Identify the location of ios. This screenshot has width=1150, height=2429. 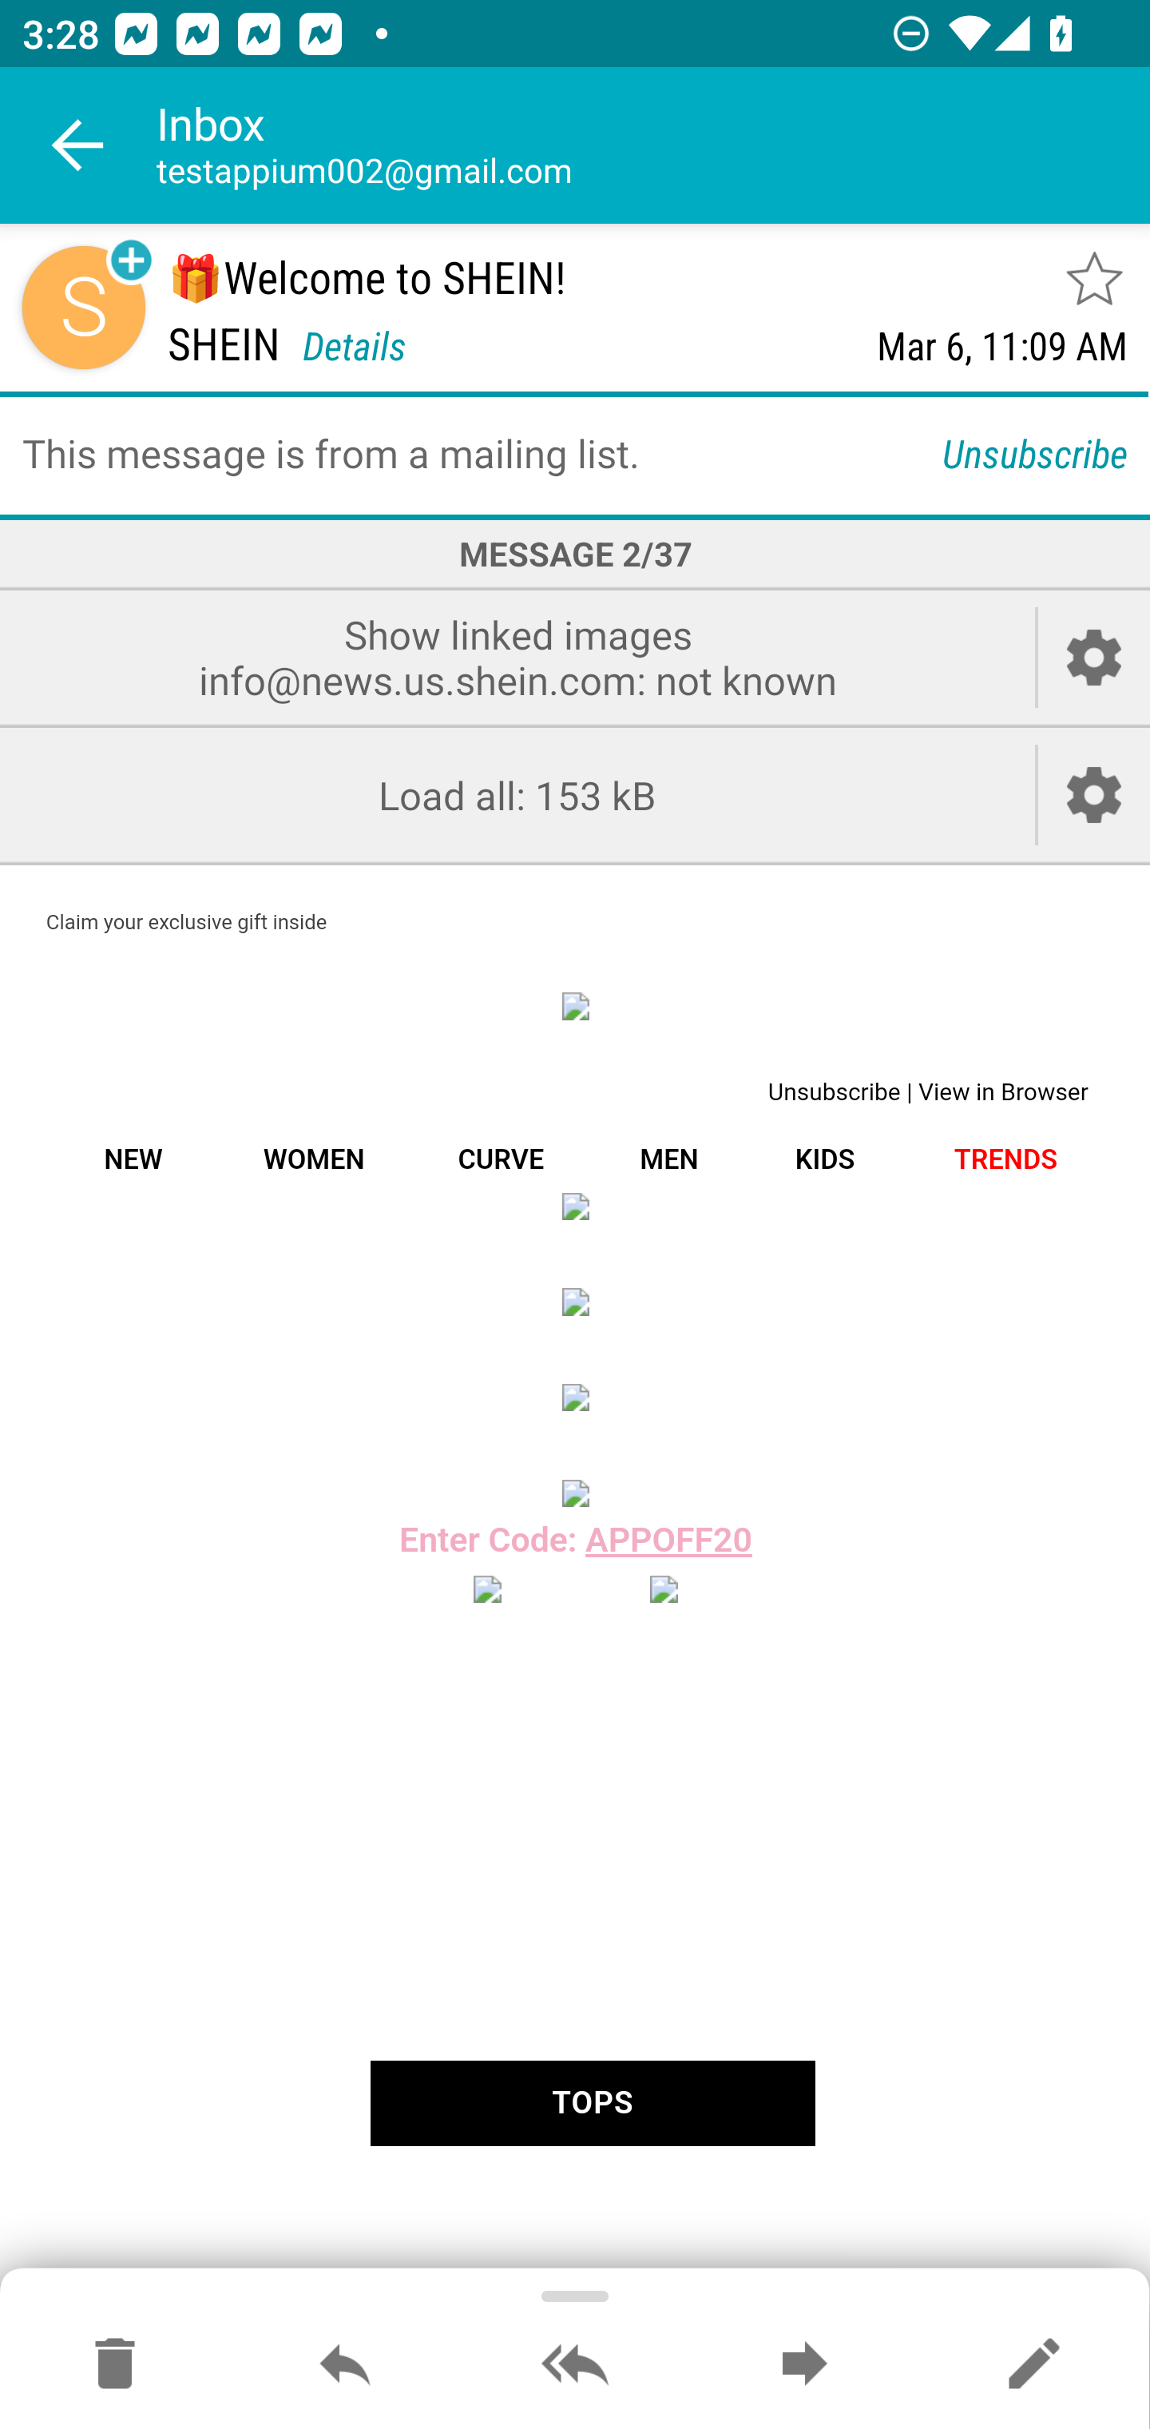
(487, 1589).